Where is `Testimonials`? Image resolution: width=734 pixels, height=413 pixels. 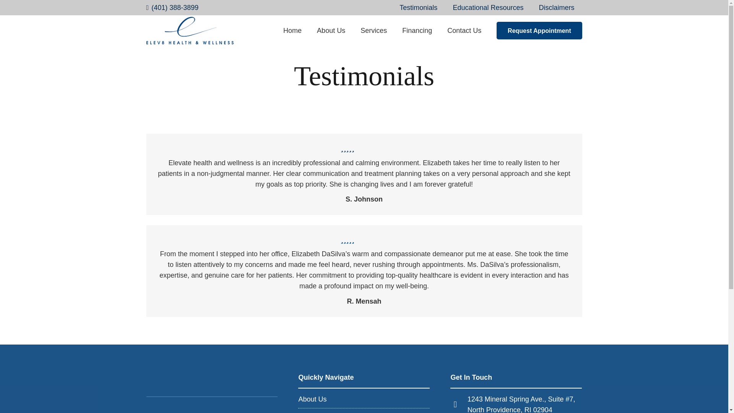 Testimonials is located at coordinates (418, 8).